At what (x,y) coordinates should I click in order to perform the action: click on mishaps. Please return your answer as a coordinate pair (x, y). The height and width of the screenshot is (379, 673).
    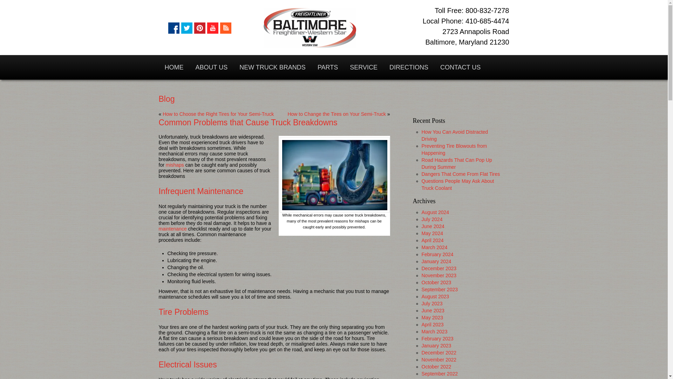
    Looking at the image, I should click on (175, 165).